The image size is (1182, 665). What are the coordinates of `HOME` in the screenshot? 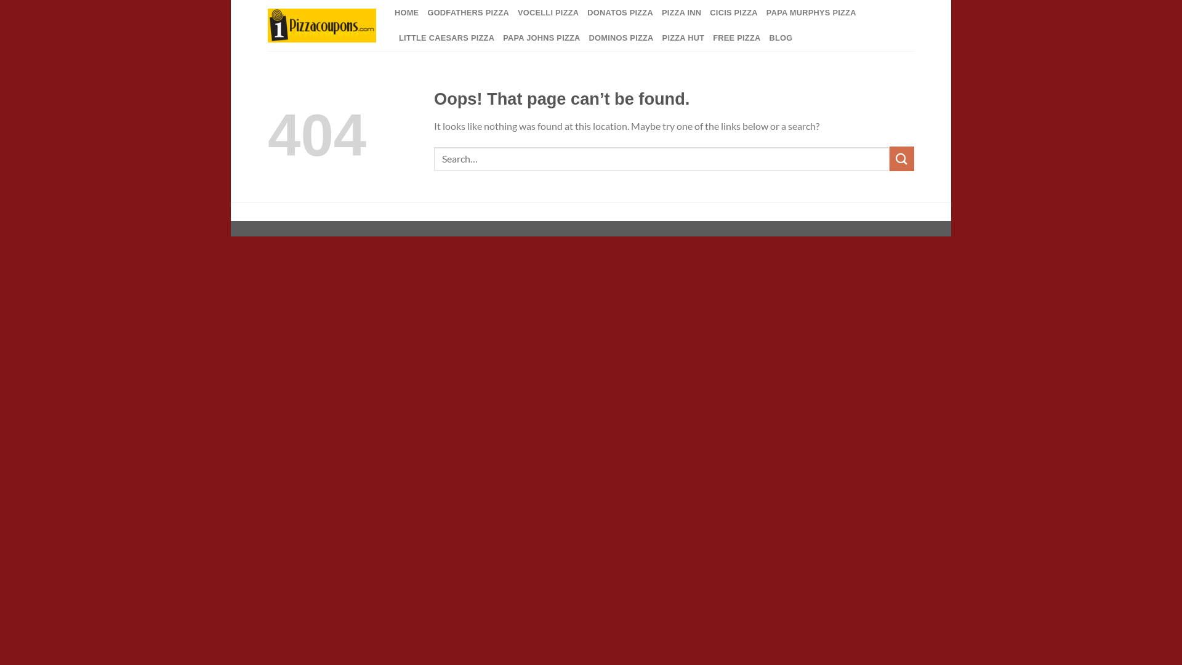 It's located at (406, 13).